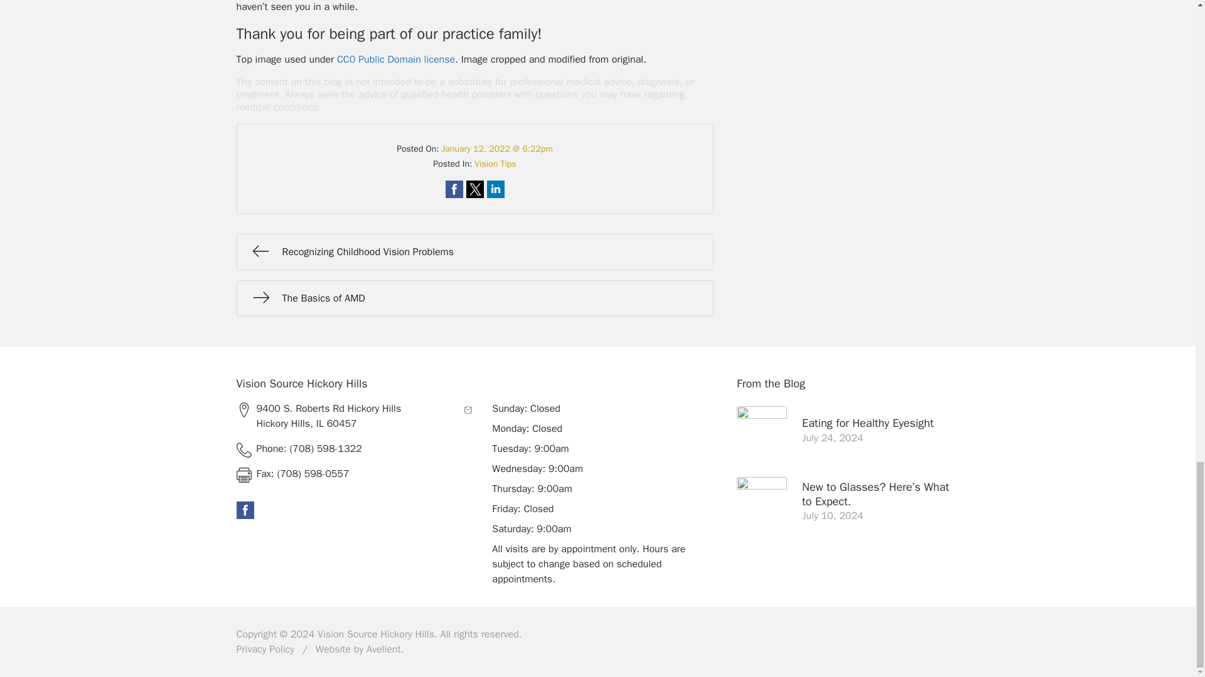 The height and width of the screenshot is (677, 1205). Describe the element at coordinates (474, 251) in the screenshot. I see `Recognizing Childhood Vision Problems` at that location.